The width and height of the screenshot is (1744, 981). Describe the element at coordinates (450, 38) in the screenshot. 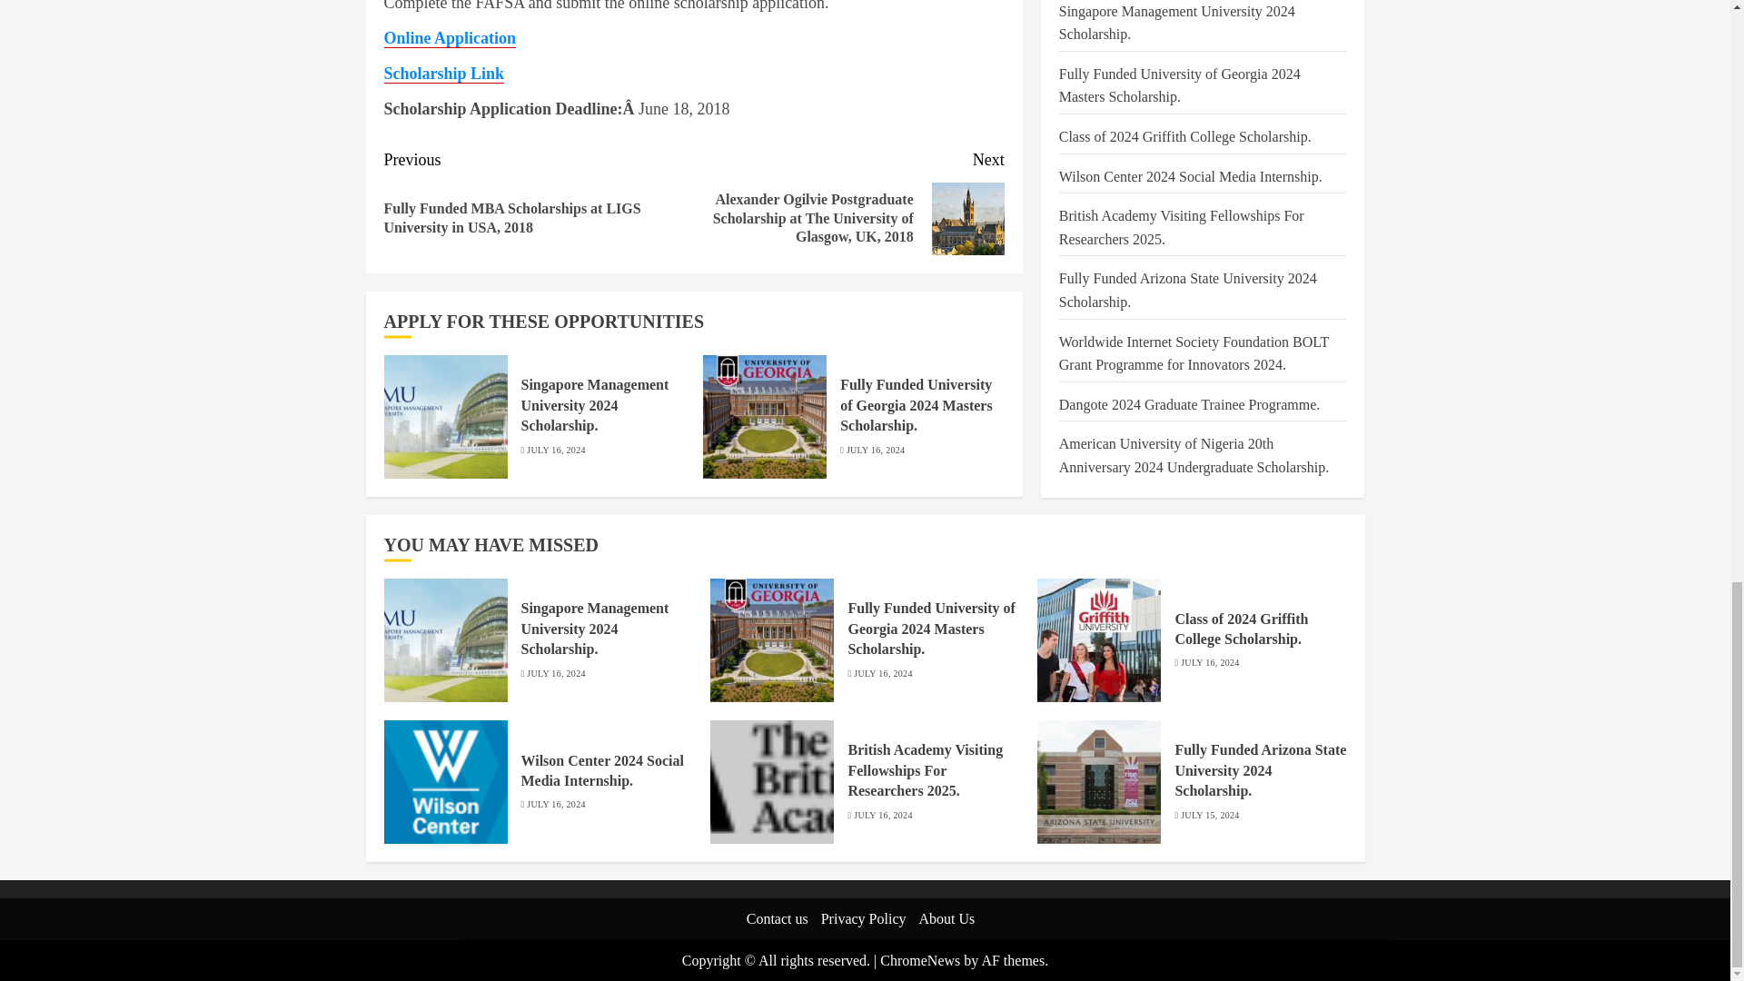

I see `Online Application` at that location.